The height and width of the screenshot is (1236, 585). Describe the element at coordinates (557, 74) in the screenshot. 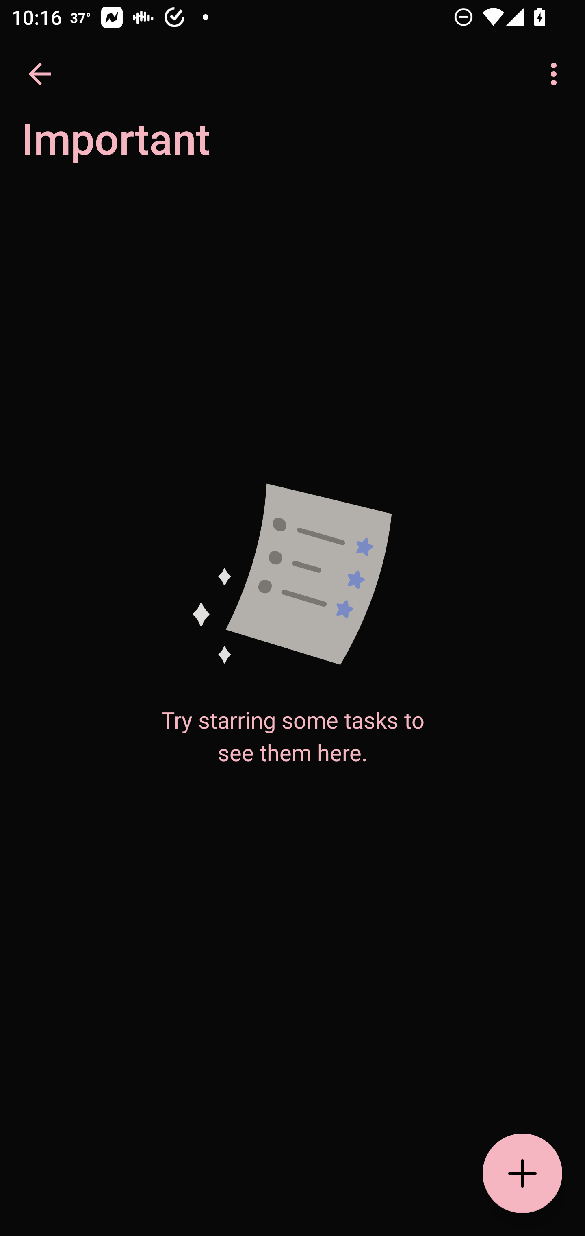

I see `More options` at that location.